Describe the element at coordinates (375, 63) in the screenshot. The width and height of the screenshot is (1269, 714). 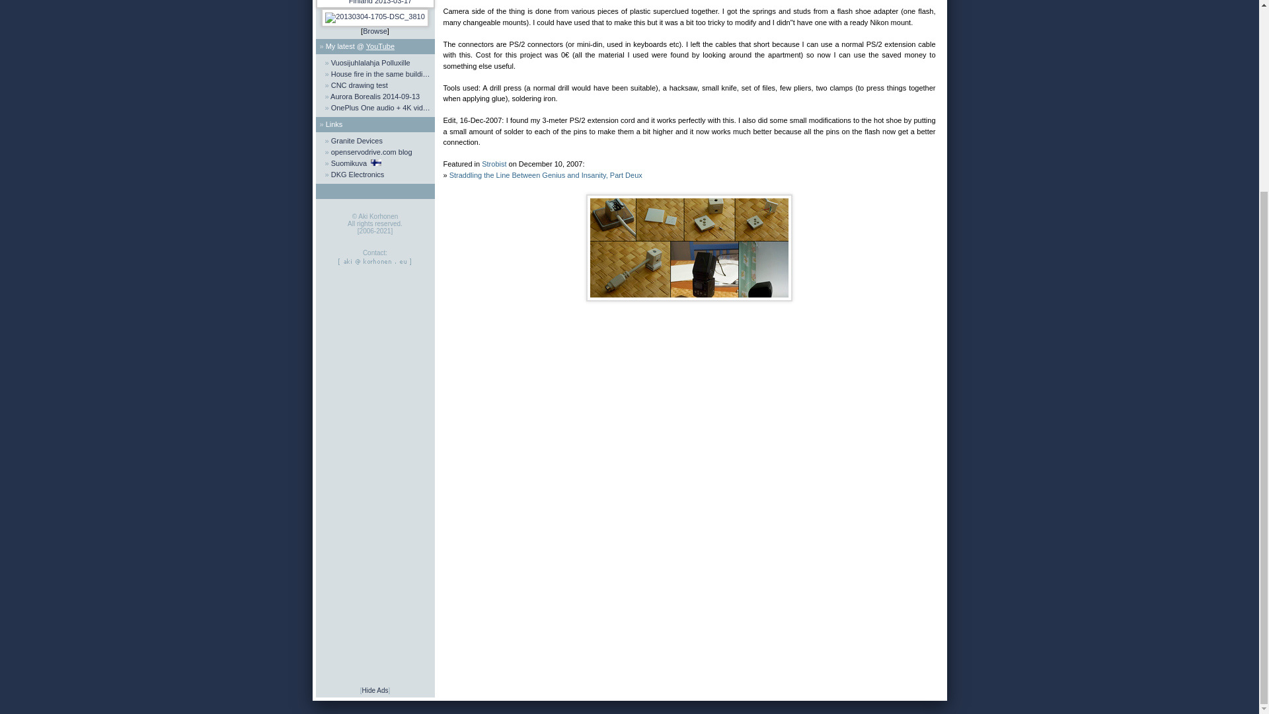
I see `Vuosijuhlalahja Polluxille` at that location.